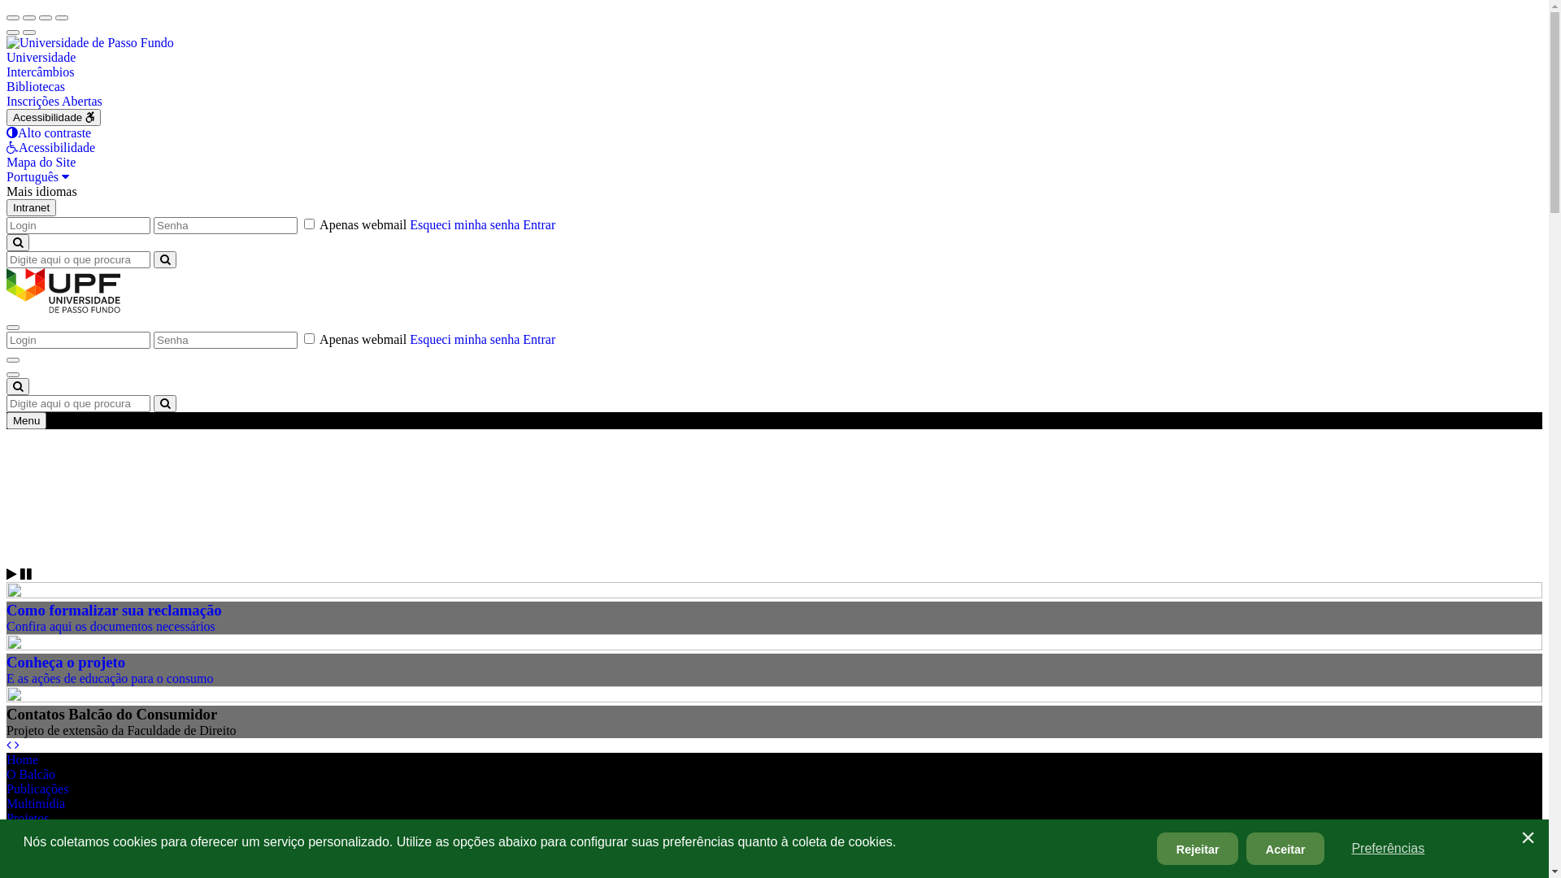 The height and width of the screenshot is (878, 1561). Describe the element at coordinates (41, 57) in the screenshot. I see `Universidade` at that location.